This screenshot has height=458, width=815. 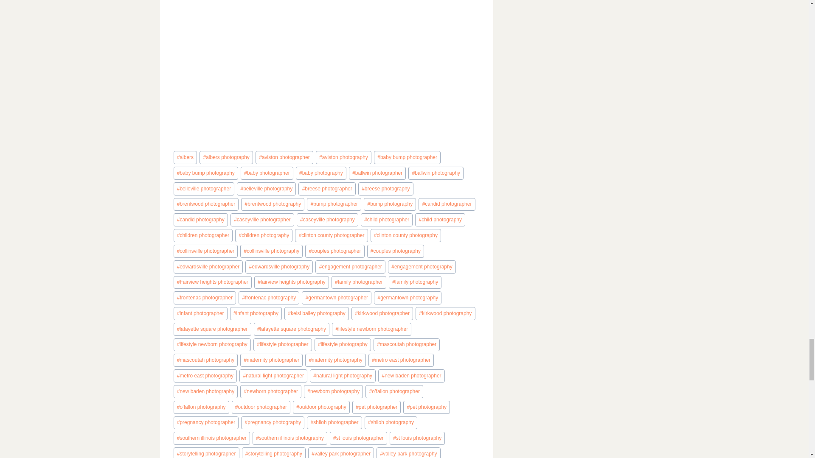 I want to click on baby photography, so click(x=321, y=173).